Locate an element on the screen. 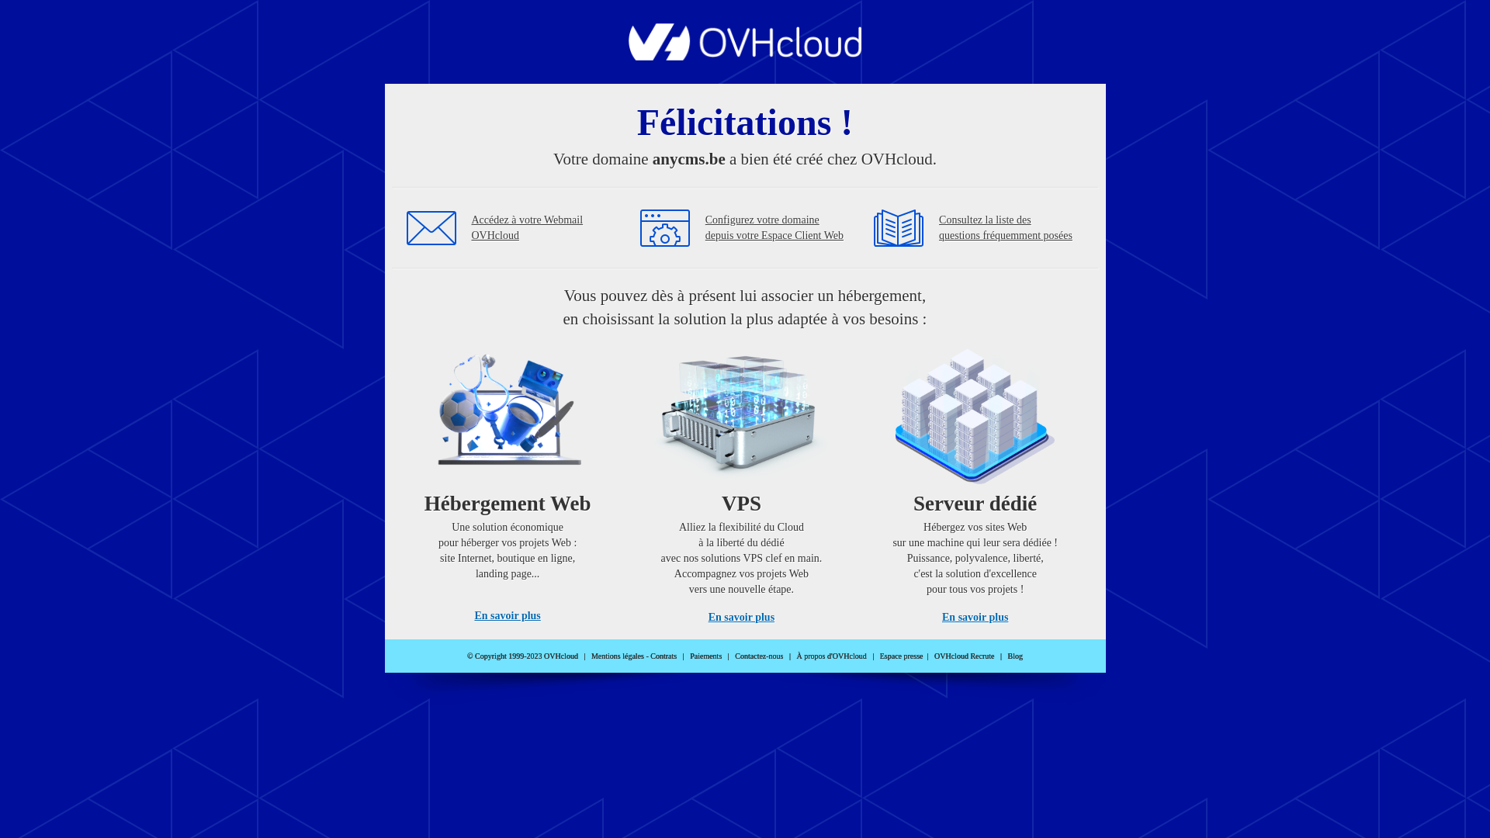 The height and width of the screenshot is (838, 1490). Blog is located at coordinates (1015, 656).